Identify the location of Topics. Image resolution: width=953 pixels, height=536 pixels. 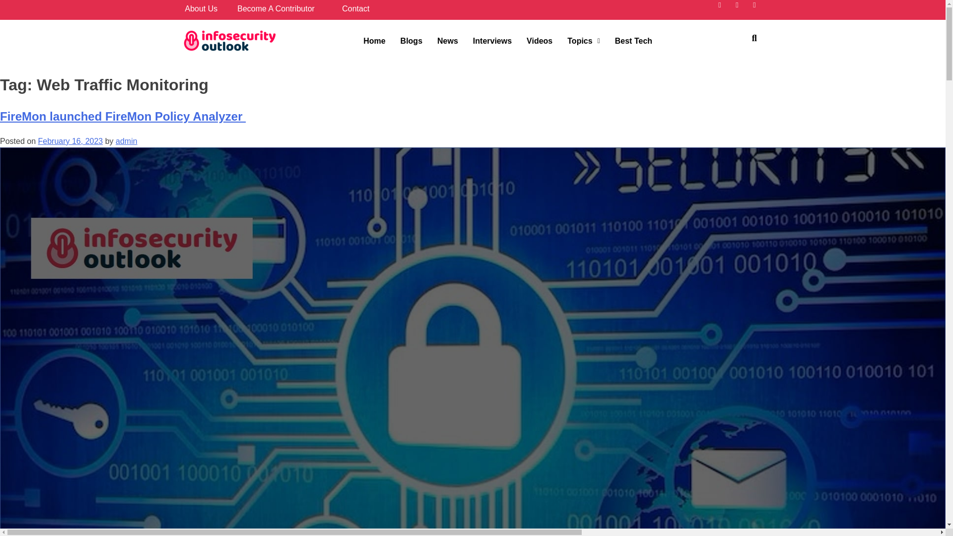
(584, 41).